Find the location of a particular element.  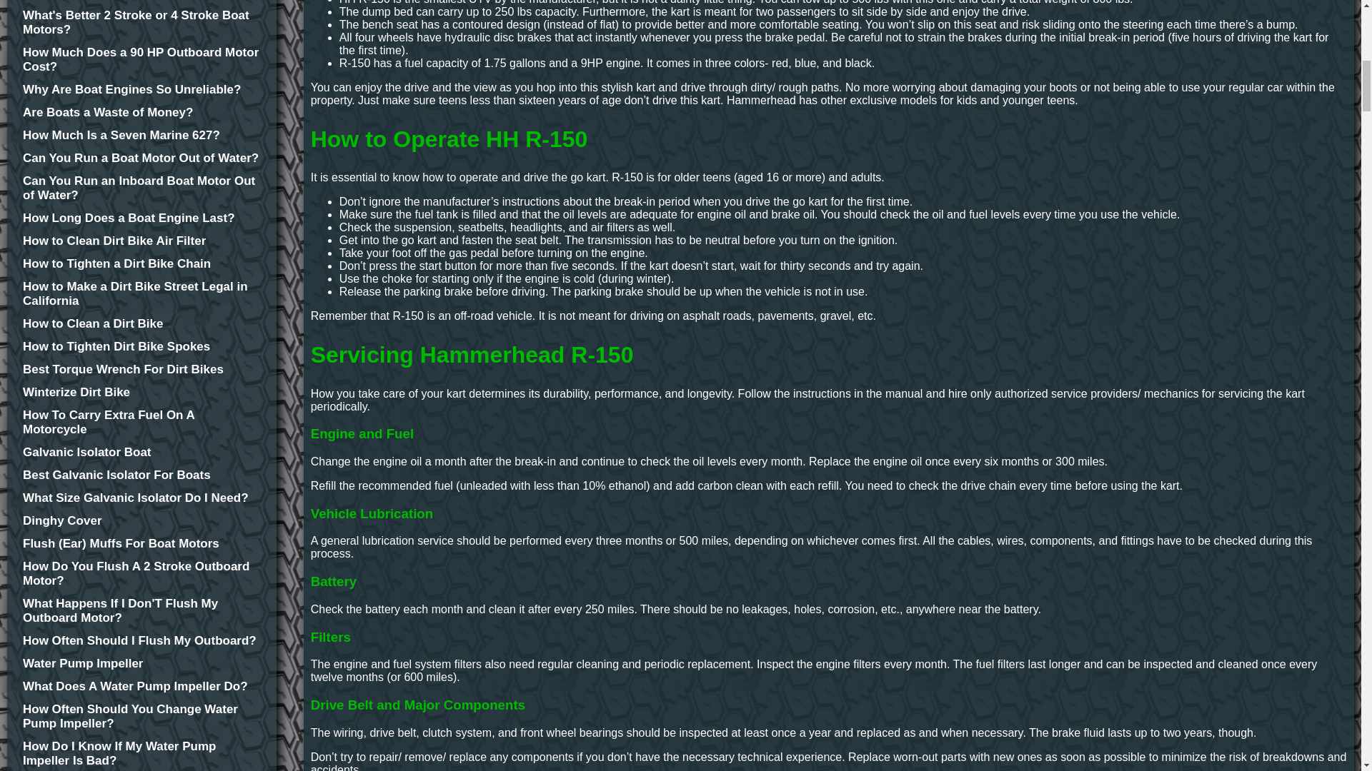

Why Are Boat Engines So Unreliable? is located at coordinates (141, 90).